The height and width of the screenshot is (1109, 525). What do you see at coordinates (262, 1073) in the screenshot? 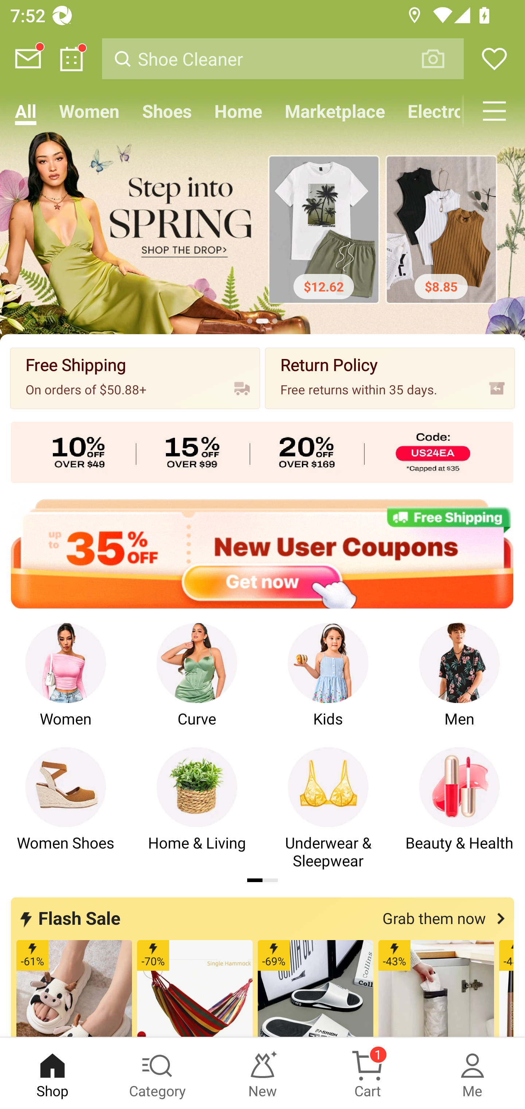
I see `New` at bounding box center [262, 1073].